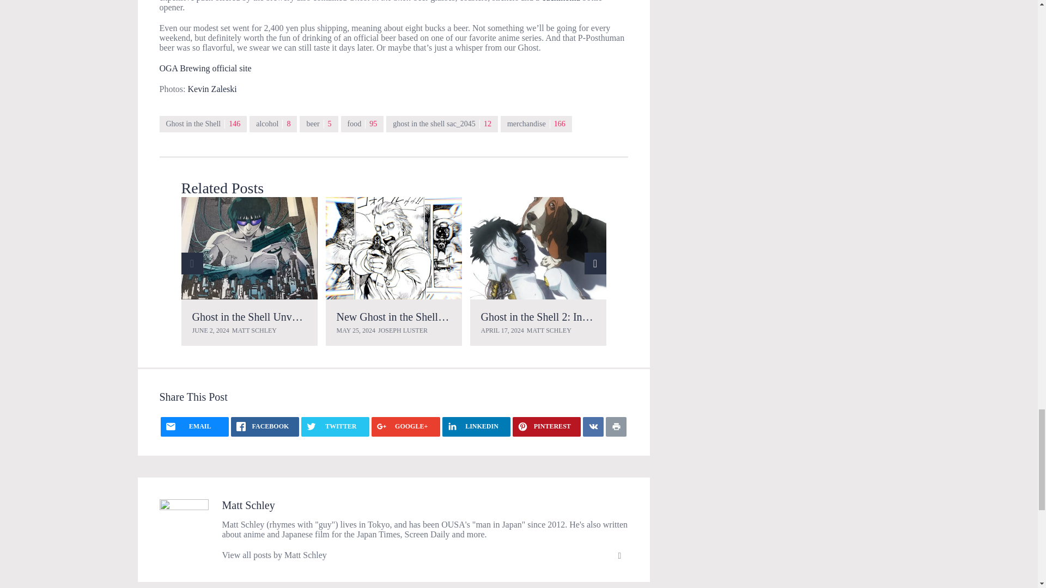  I want to click on OGA Brewing official site, so click(205, 68).